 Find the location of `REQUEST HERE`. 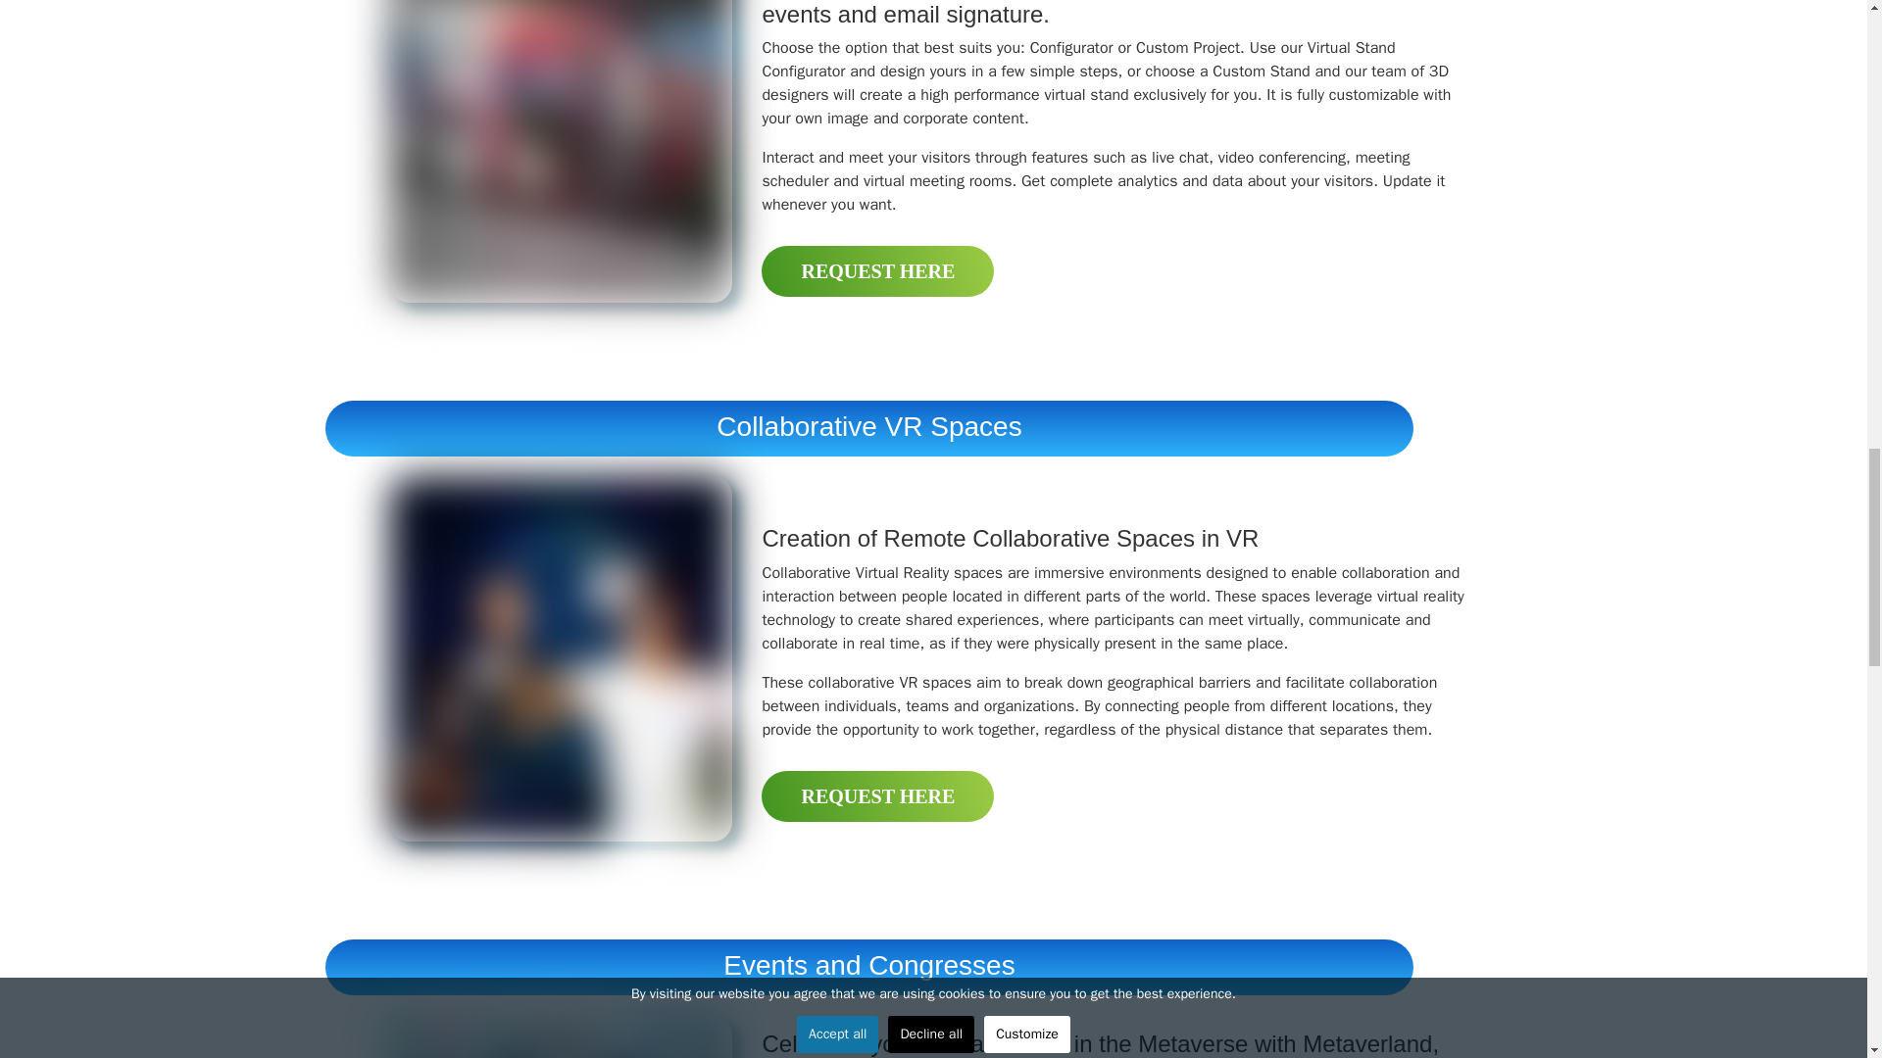

REQUEST HERE is located at coordinates (877, 270).